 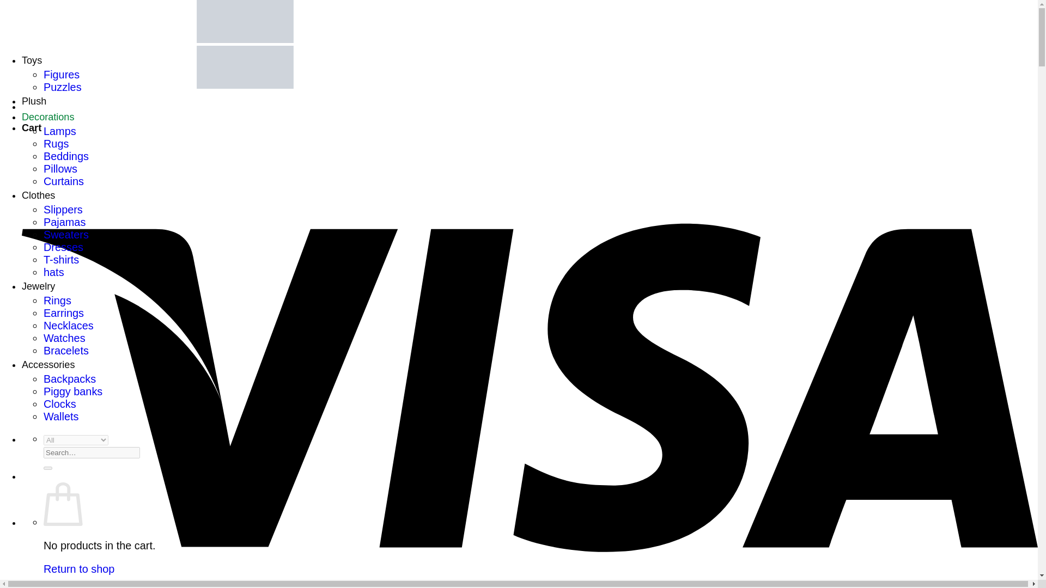 What do you see at coordinates (61, 74) in the screenshot?
I see `Figures` at bounding box center [61, 74].